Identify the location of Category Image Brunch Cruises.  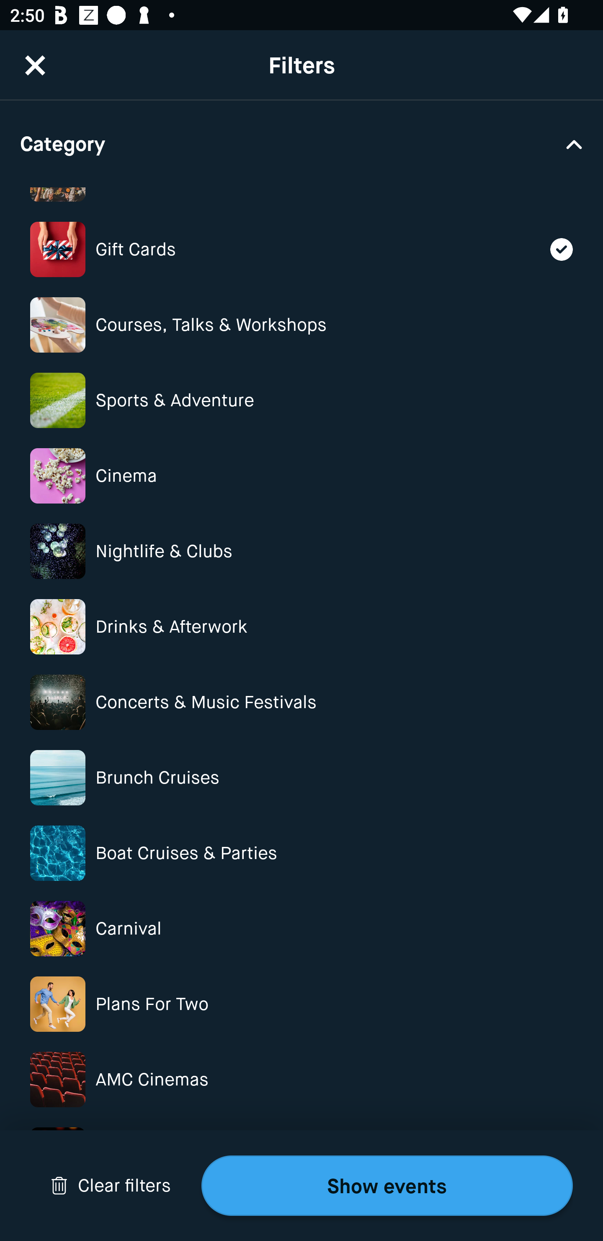
(301, 777).